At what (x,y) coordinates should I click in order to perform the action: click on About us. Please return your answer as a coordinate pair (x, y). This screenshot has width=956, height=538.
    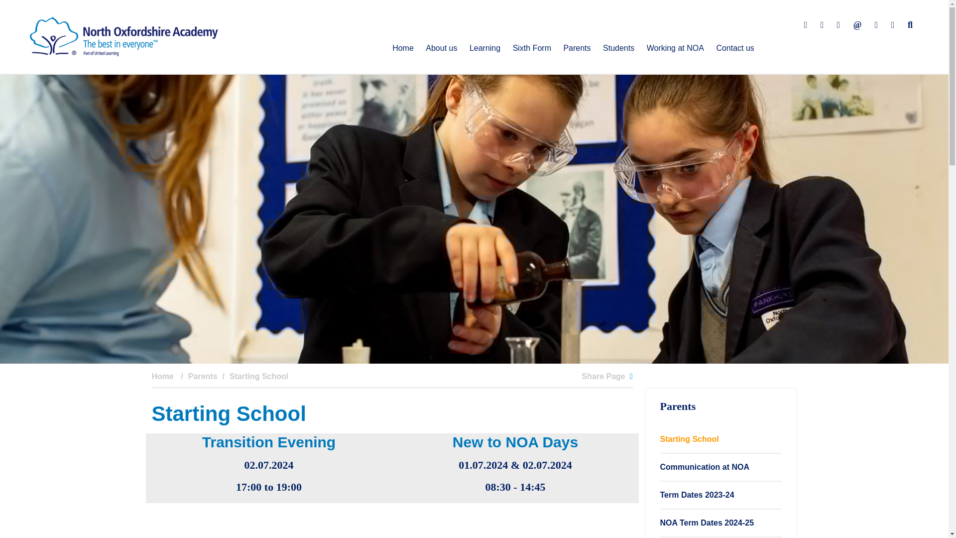
    Looking at the image, I should click on (441, 48).